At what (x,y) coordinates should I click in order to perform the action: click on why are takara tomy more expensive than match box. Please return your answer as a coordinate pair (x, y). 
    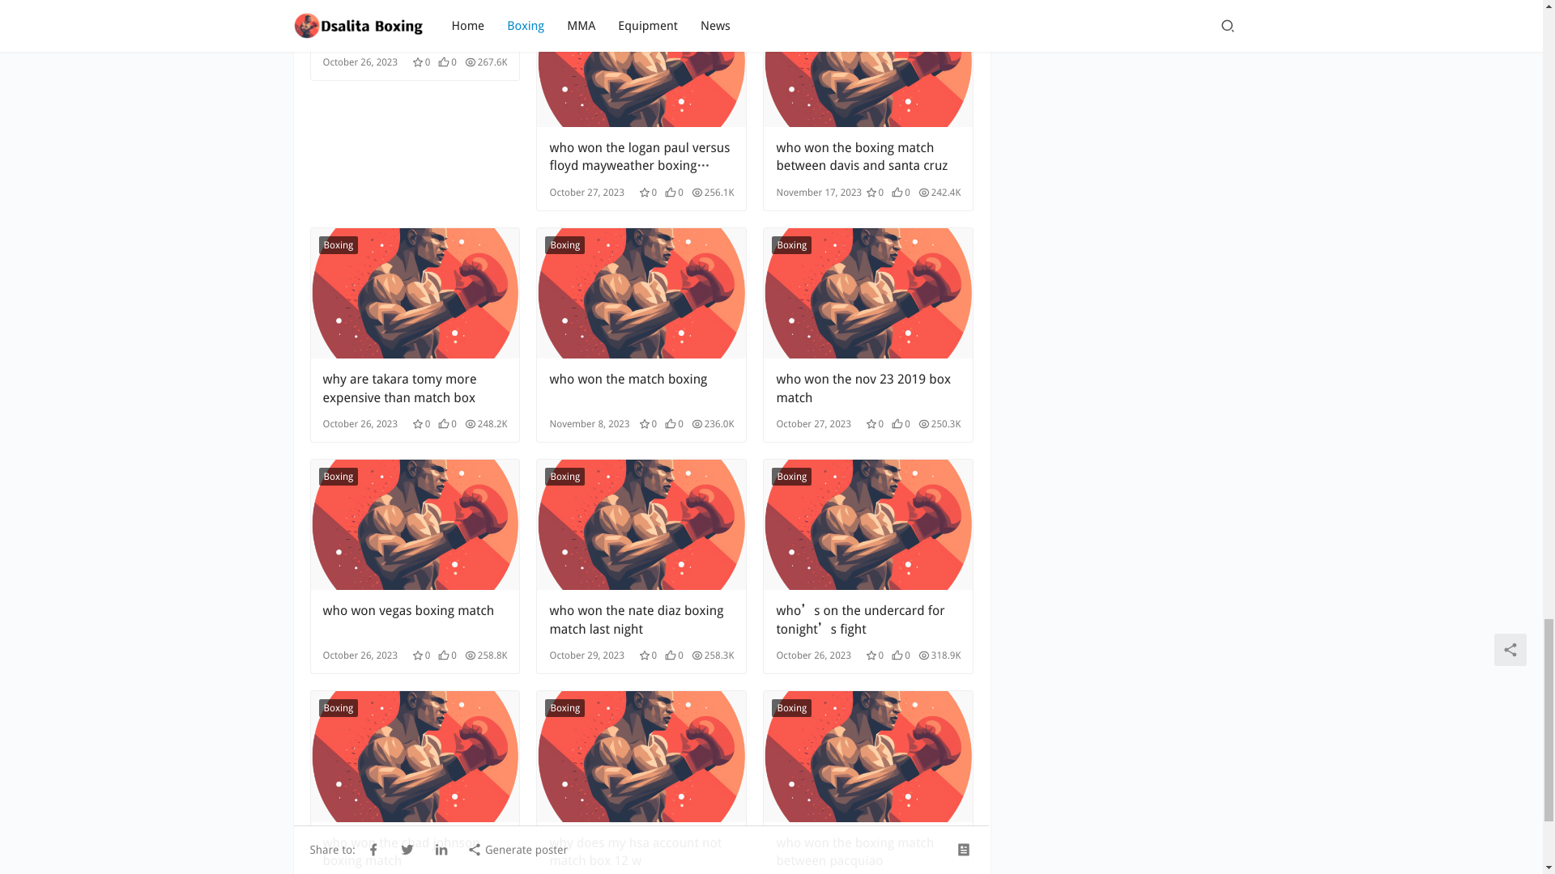
    Looking at the image, I should click on (414, 388).